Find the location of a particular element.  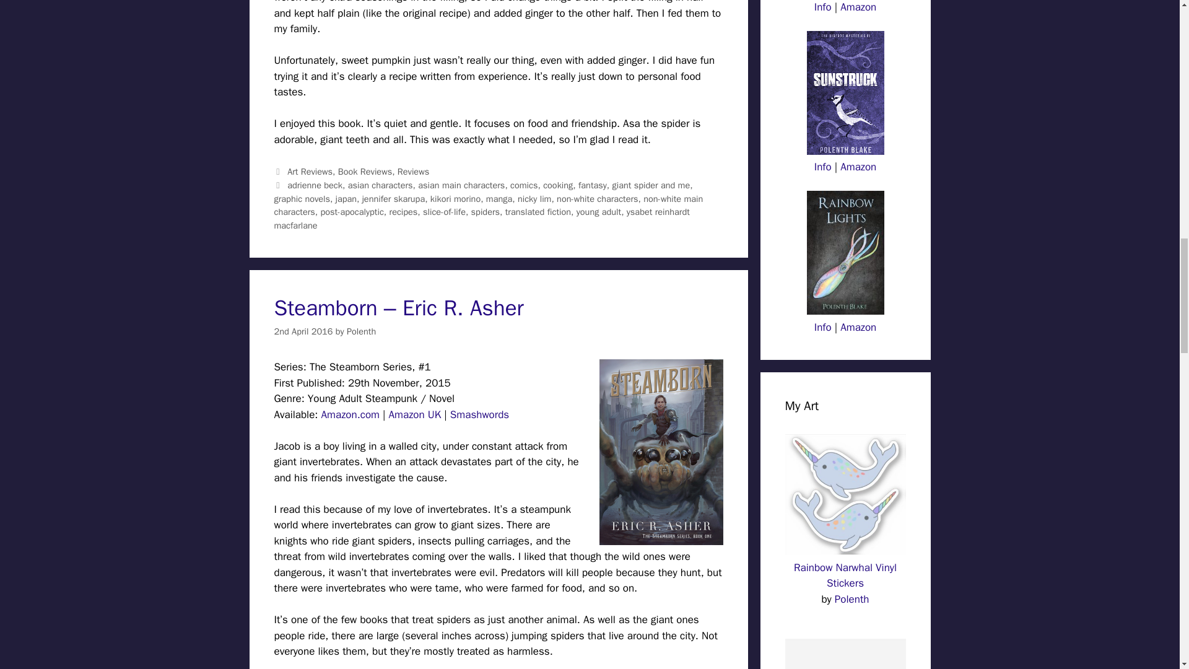

post-apocalyptic is located at coordinates (351, 212).